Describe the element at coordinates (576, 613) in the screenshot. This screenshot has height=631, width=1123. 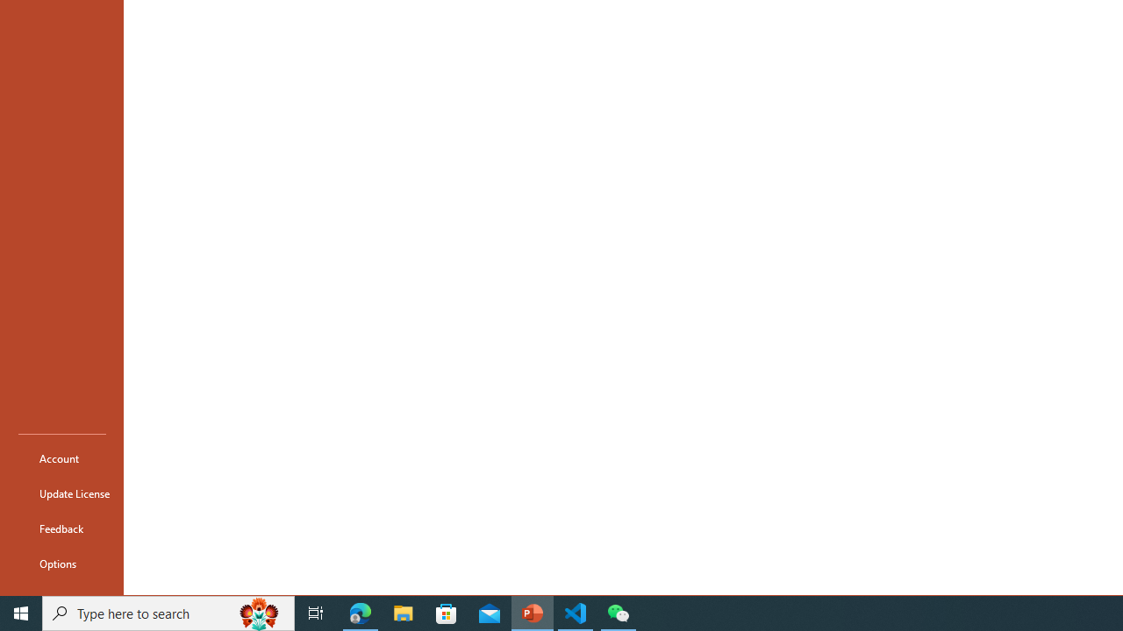
I see `Visual Studio Code - 1 running window` at that location.